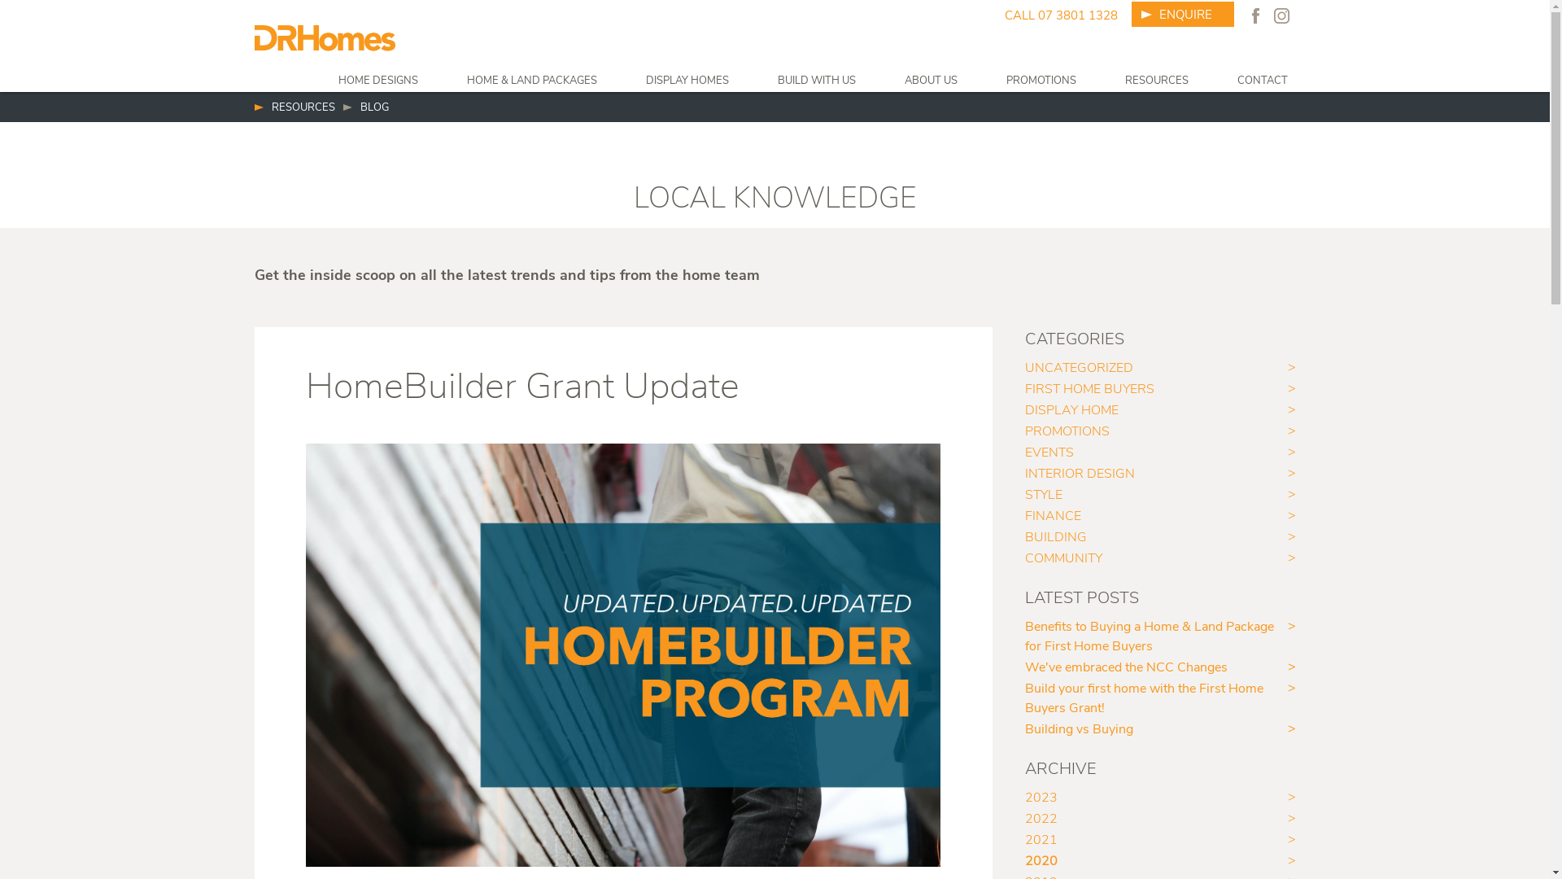 The image size is (1562, 879). I want to click on UNCATEGORIZED, so click(1160, 368).